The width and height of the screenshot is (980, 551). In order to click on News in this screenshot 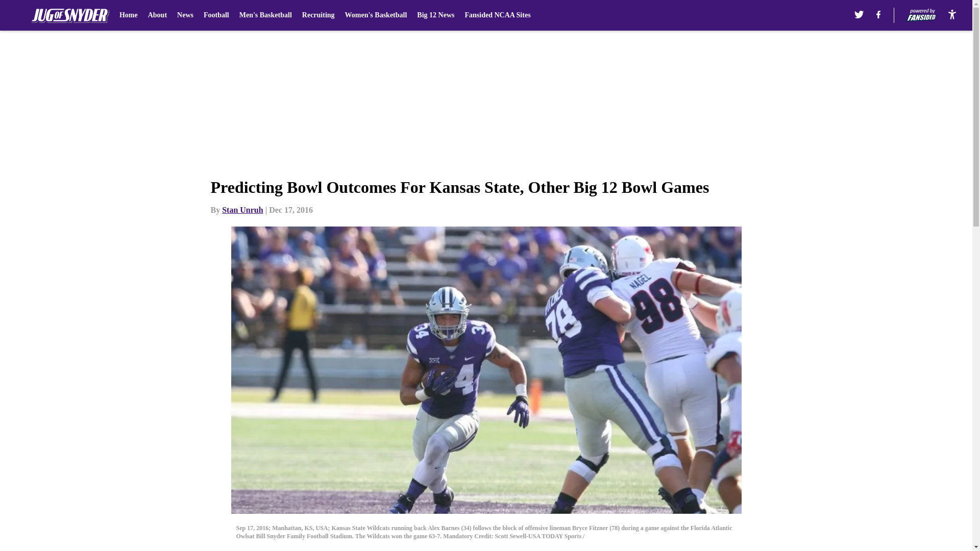, I will do `click(185, 15)`.